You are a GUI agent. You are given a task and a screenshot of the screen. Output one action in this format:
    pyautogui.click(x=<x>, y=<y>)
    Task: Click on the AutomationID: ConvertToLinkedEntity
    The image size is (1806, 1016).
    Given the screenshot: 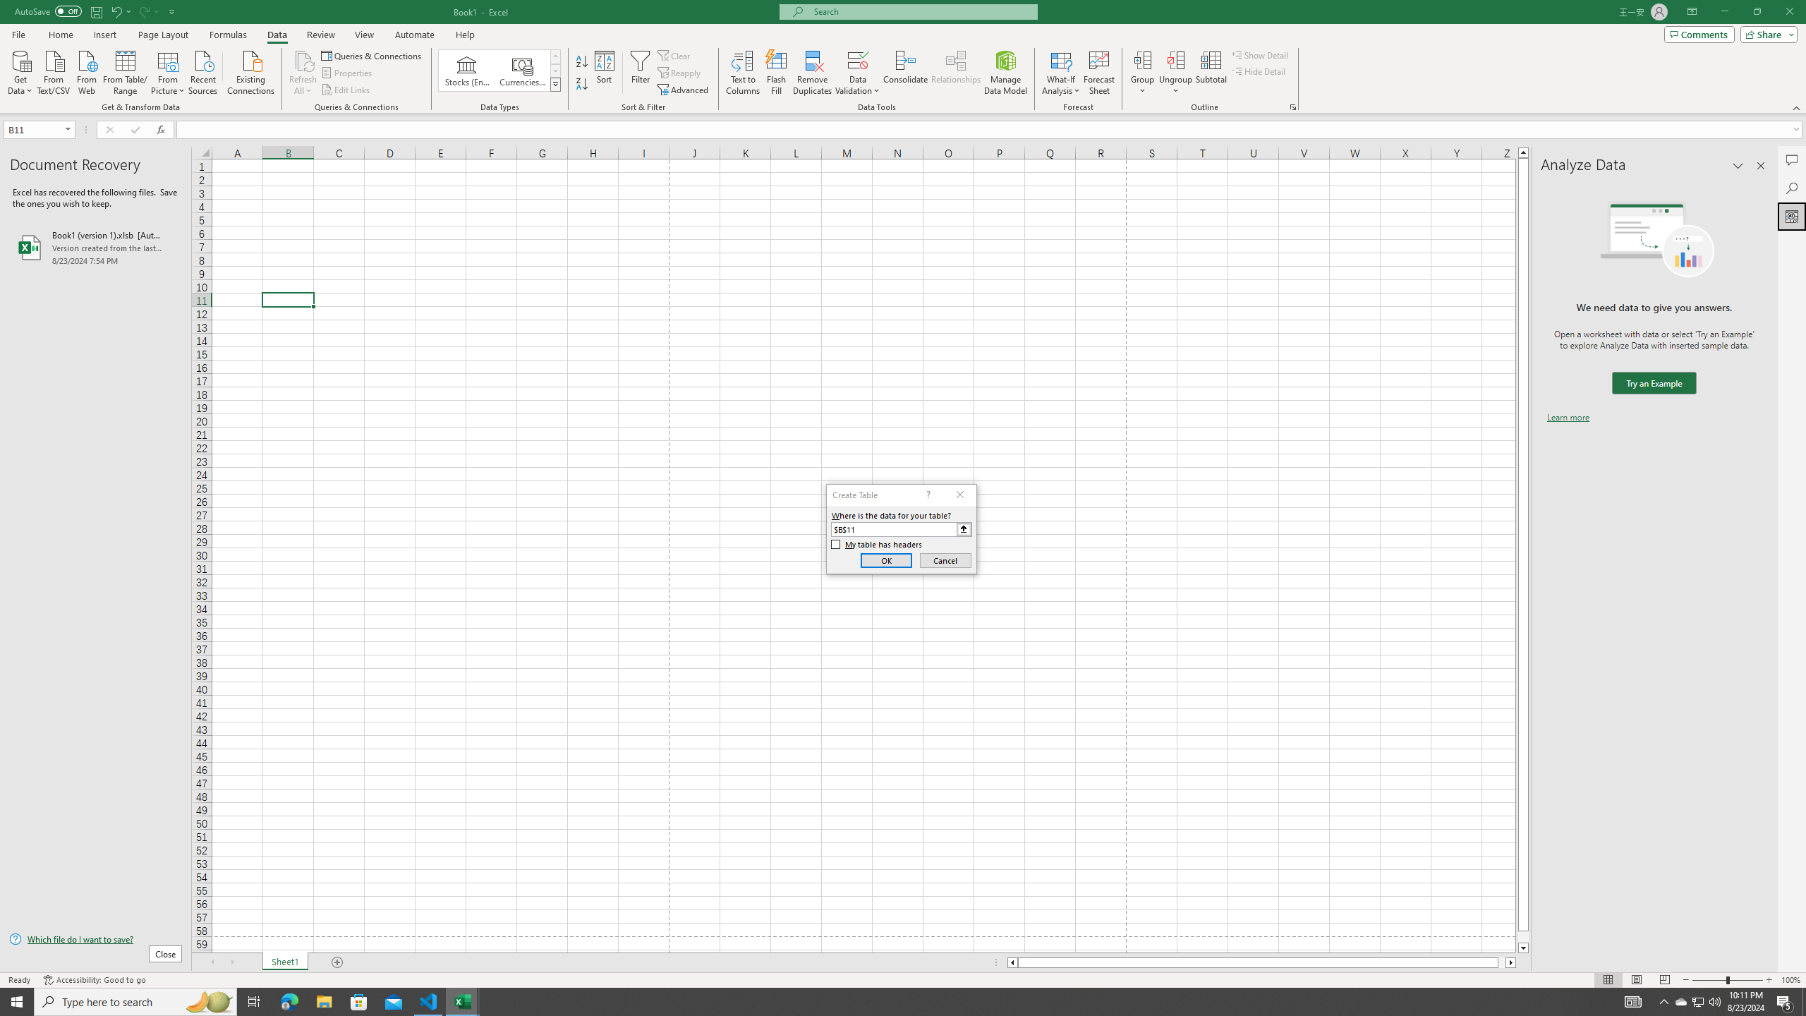 What is the action you would take?
    pyautogui.click(x=499, y=71)
    